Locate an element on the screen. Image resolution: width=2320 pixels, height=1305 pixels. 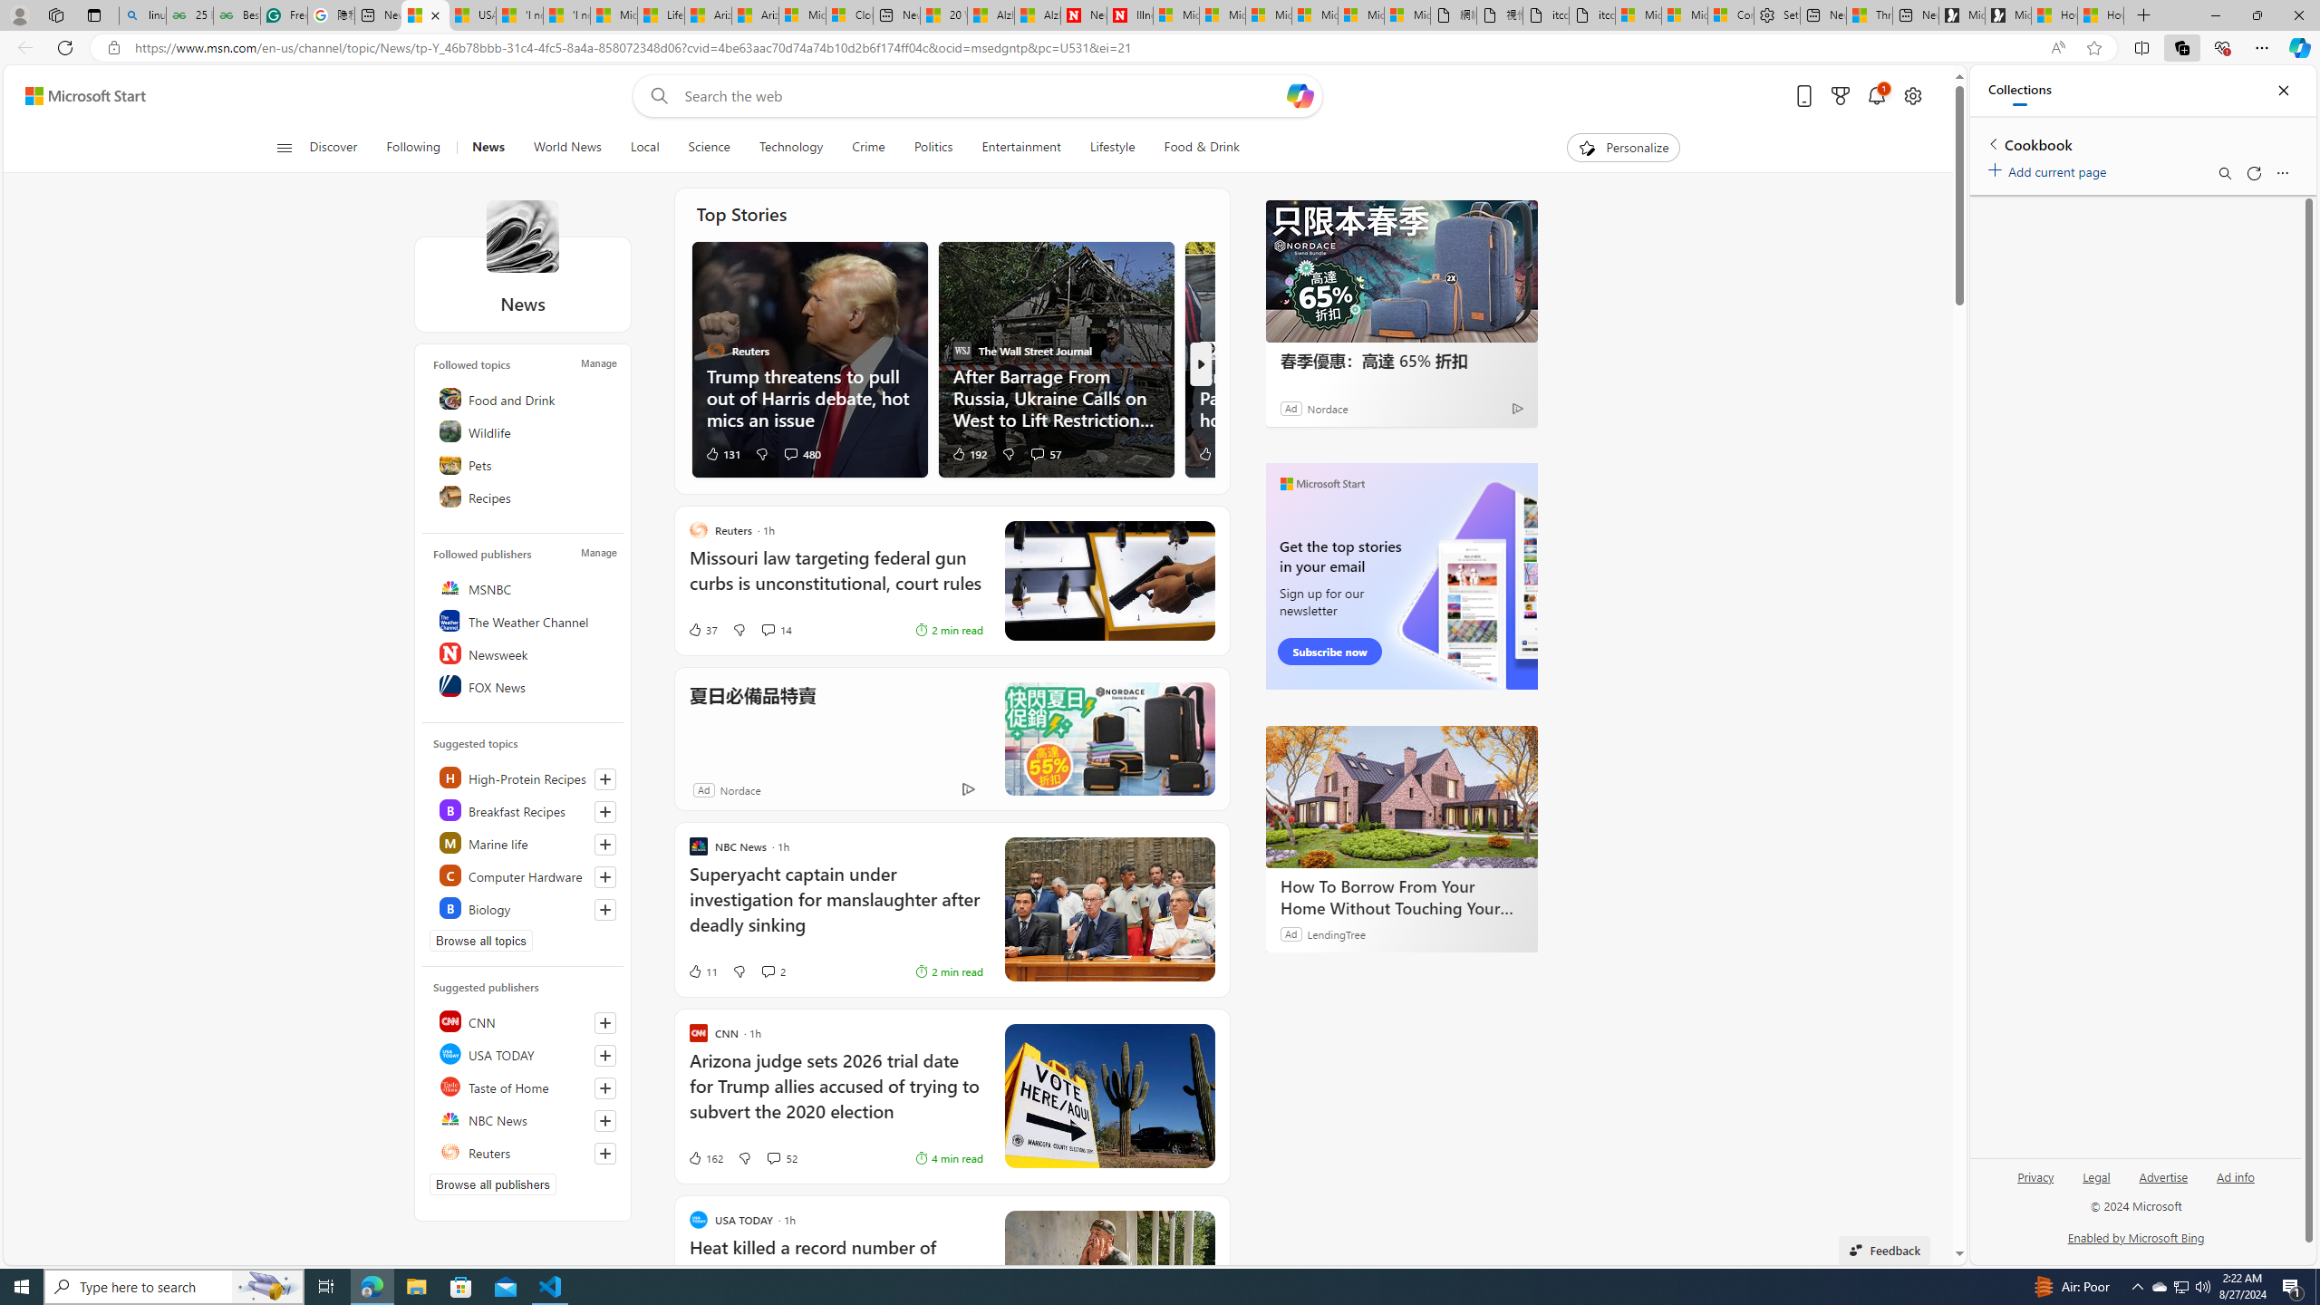
Pets is located at coordinates (524, 464).